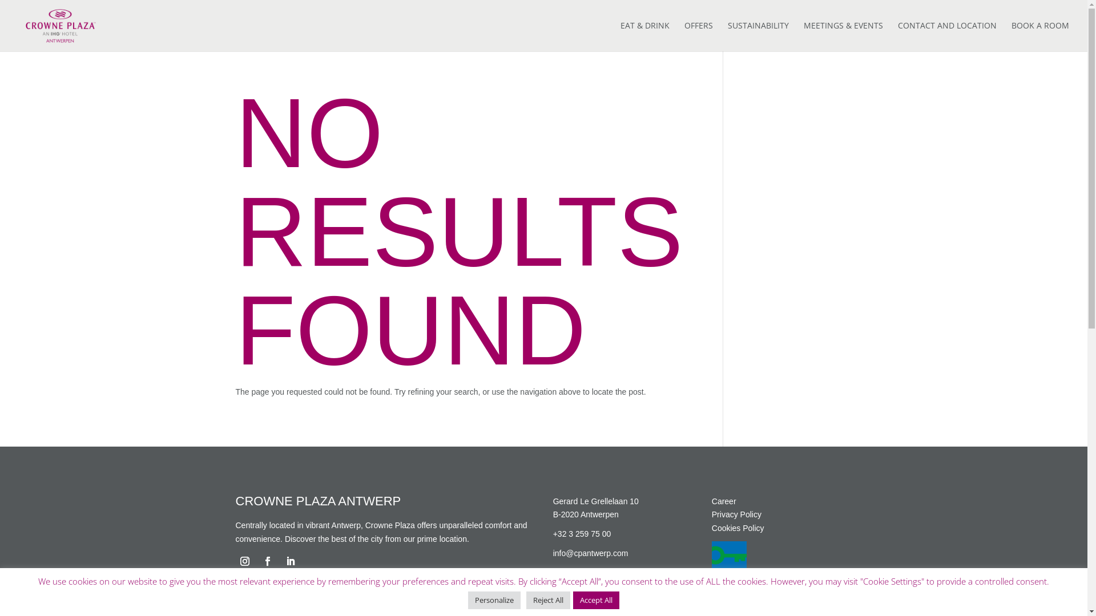  I want to click on MEETINGS & EVENTS, so click(844, 37).